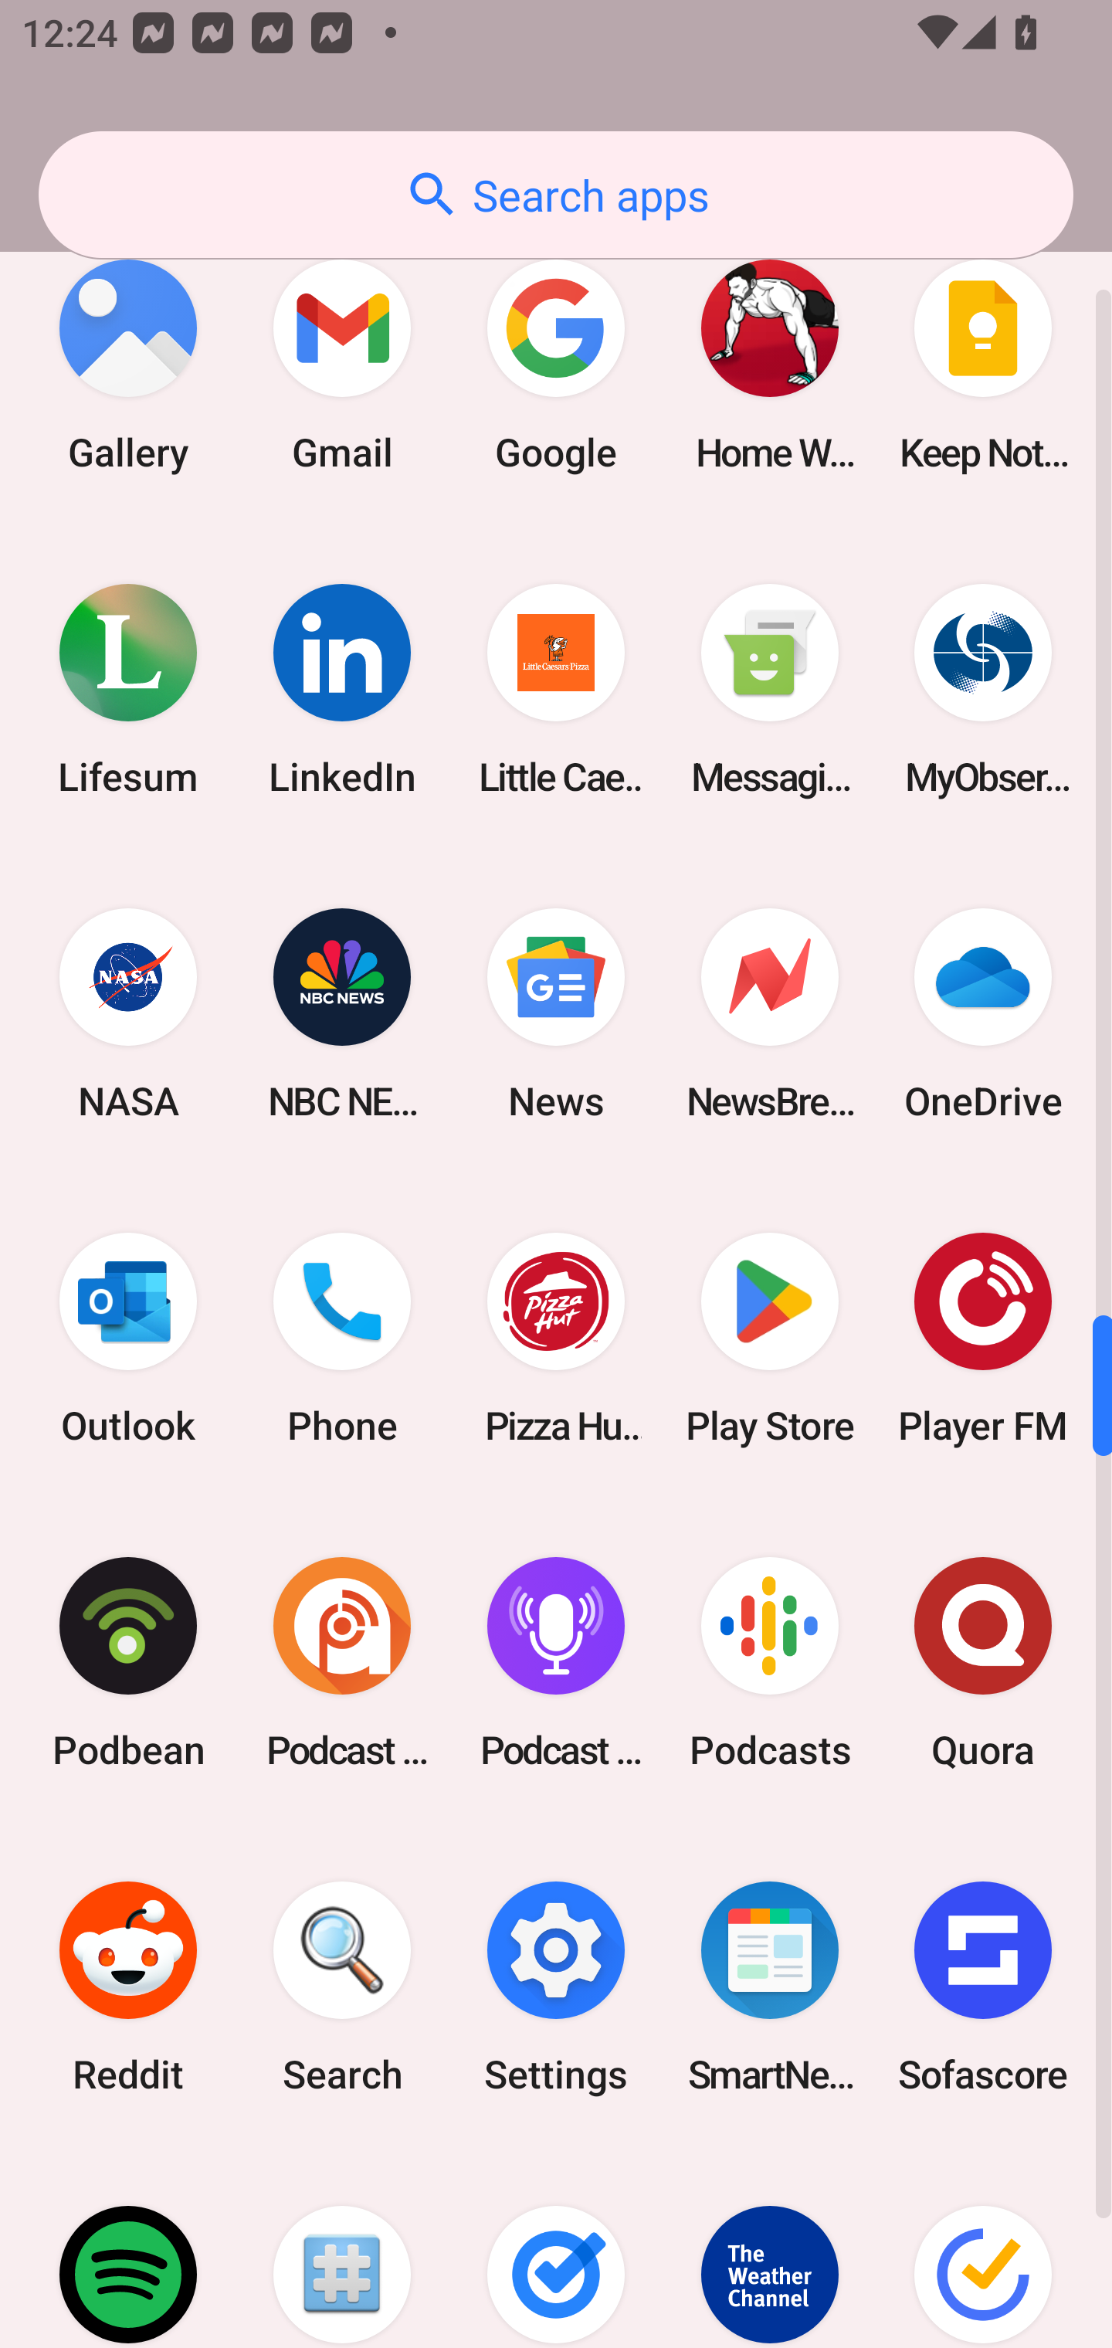  What do you see at coordinates (342, 1987) in the screenshot?
I see `Search` at bounding box center [342, 1987].